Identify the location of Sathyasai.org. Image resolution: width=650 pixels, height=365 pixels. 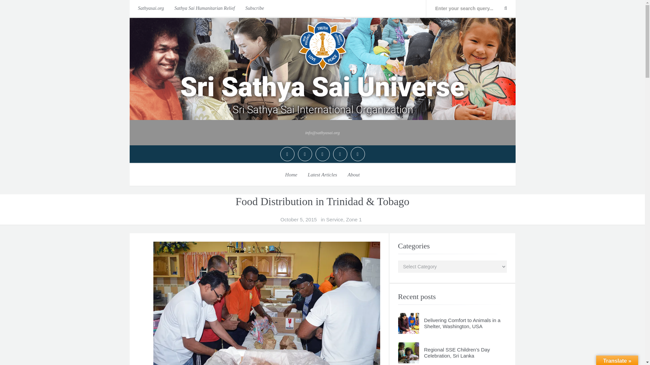
(149, 8).